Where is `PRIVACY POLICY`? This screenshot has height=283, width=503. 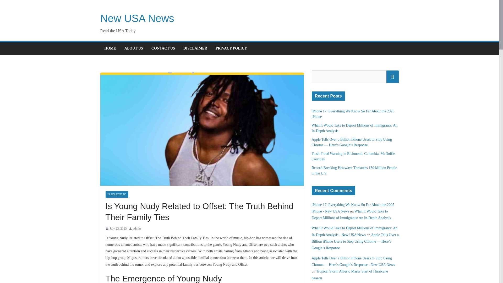
PRIVACY POLICY is located at coordinates (231, 48).